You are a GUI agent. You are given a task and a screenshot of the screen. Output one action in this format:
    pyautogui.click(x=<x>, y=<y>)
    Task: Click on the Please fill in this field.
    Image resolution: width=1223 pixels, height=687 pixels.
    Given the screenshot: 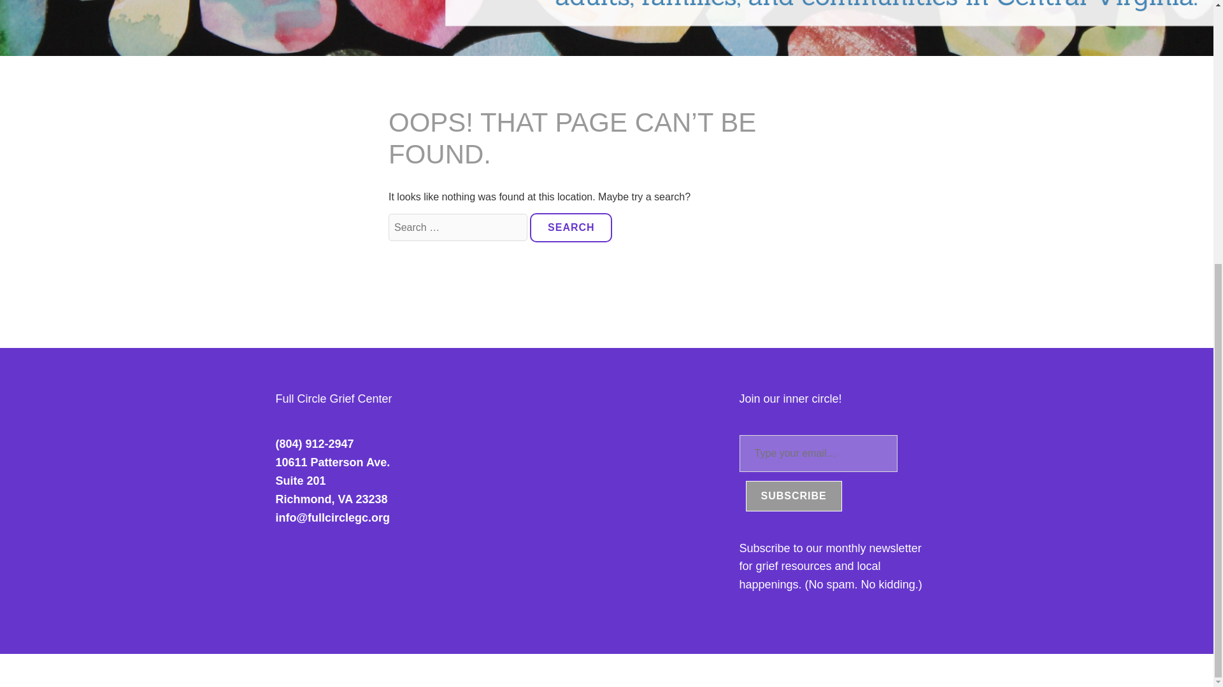 What is the action you would take?
    pyautogui.click(x=375, y=481)
    